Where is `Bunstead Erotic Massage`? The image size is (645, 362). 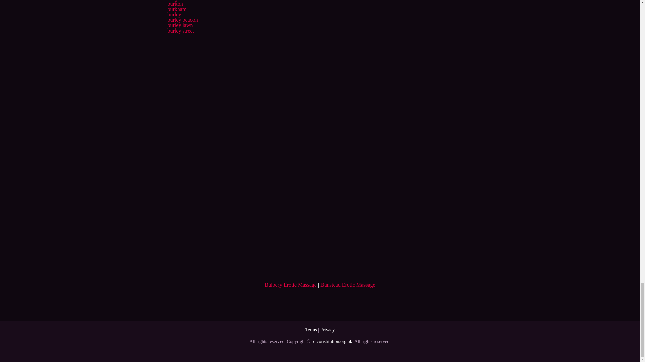 Bunstead Erotic Massage is located at coordinates (348, 285).